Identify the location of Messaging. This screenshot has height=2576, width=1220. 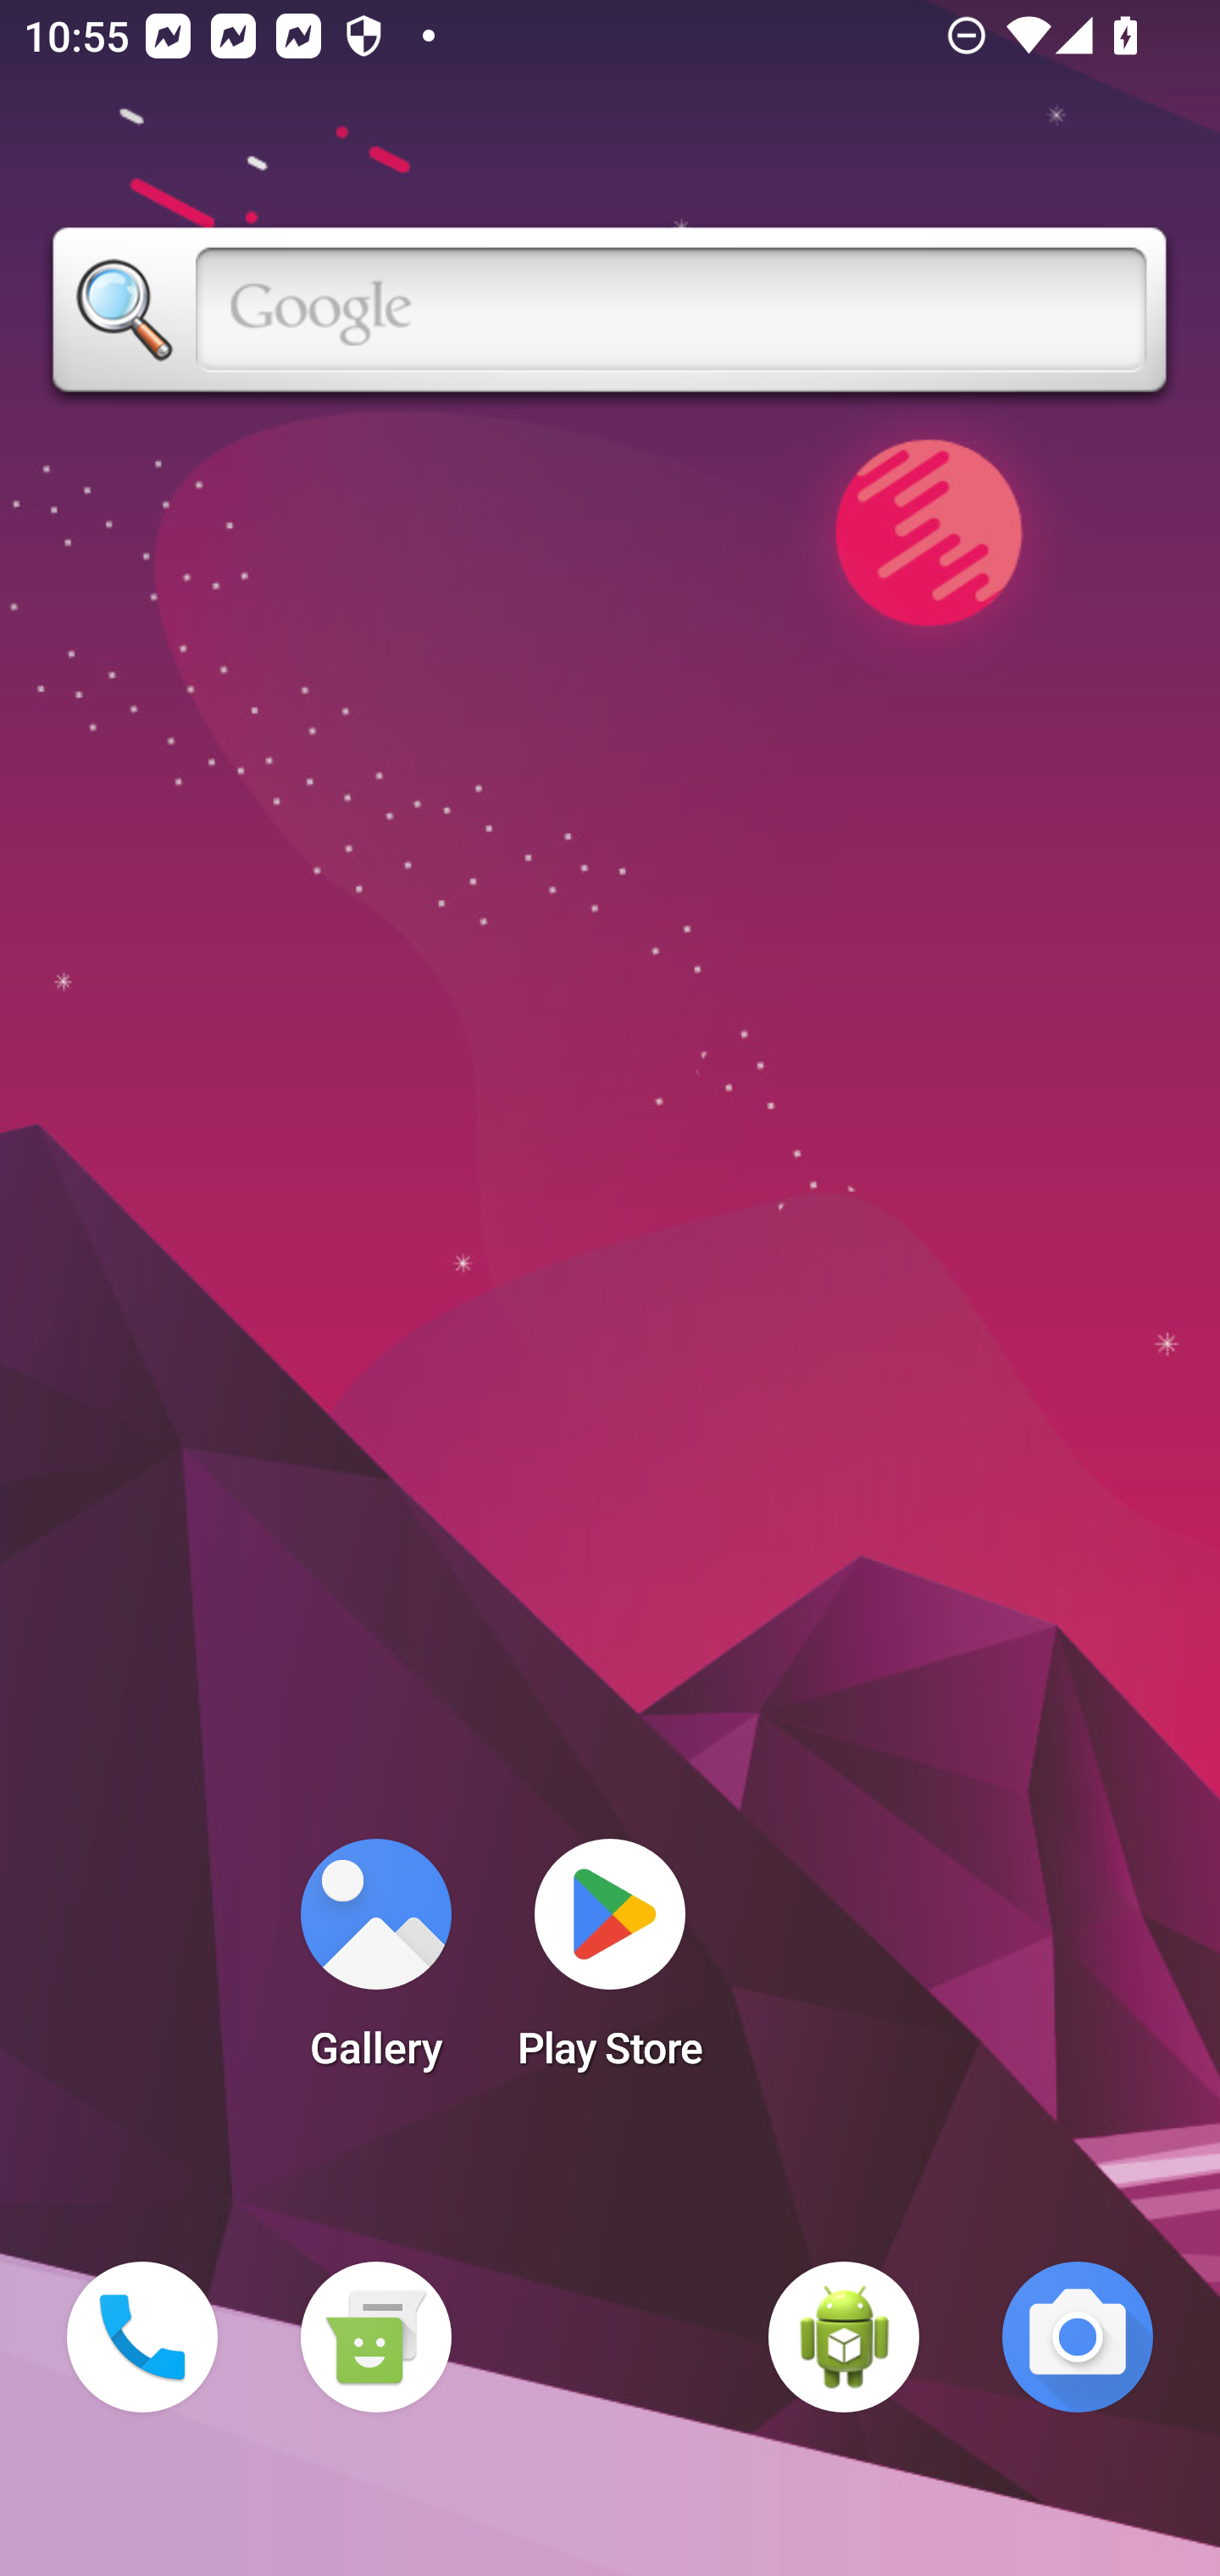
(375, 2337).